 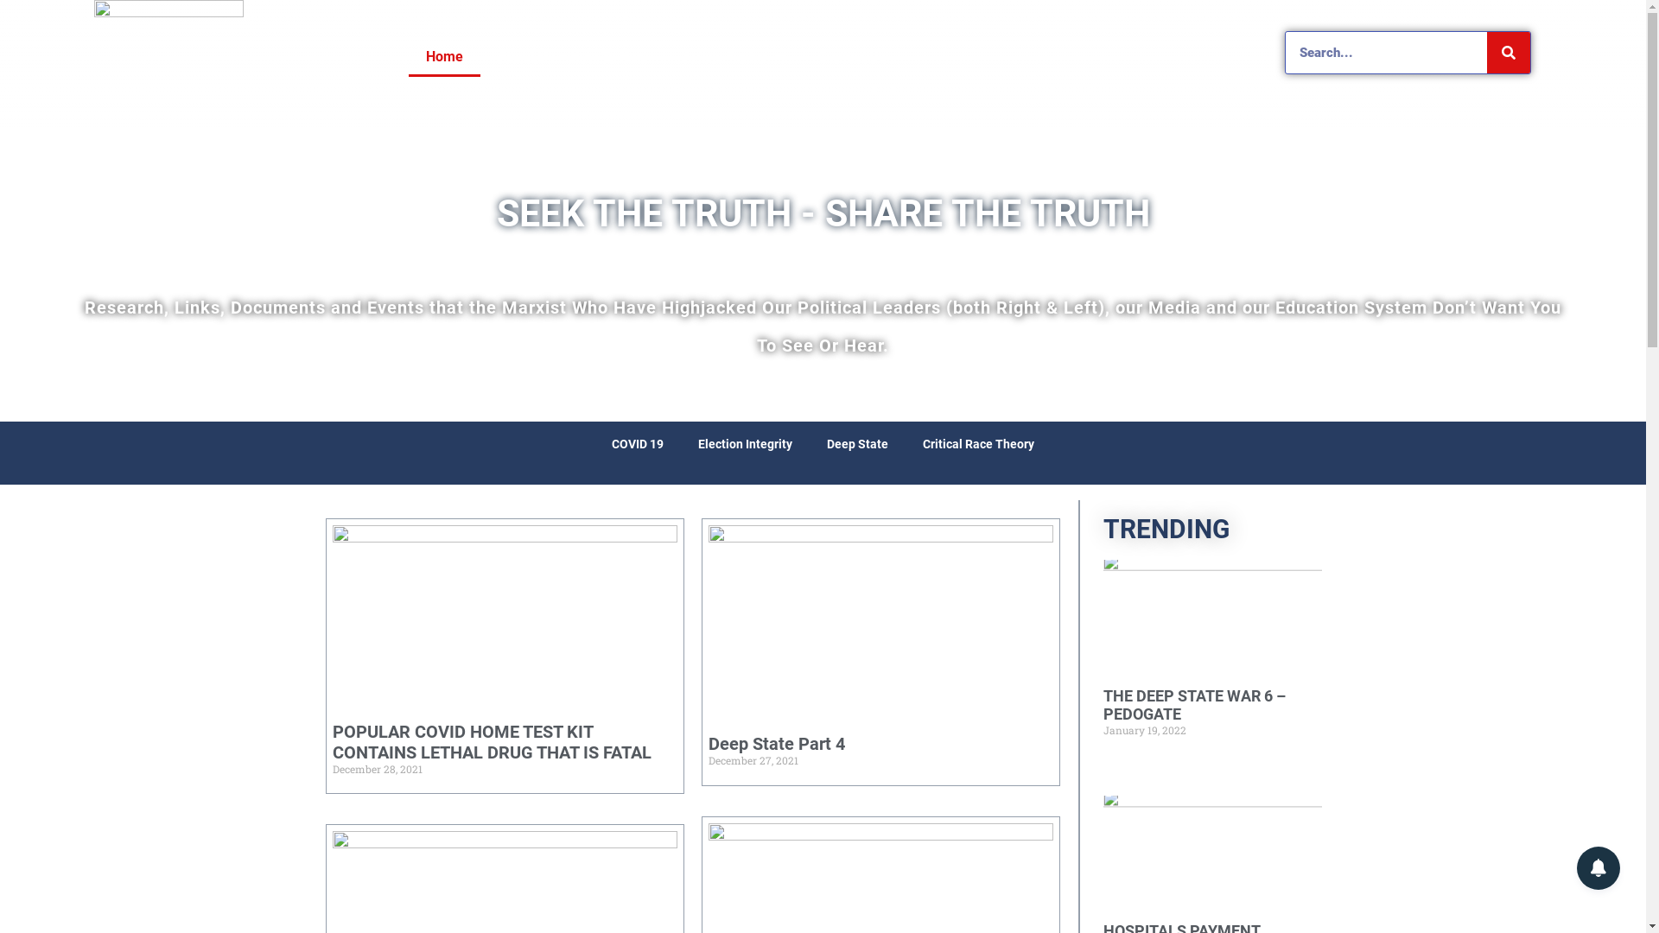 What do you see at coordinates (978, 444) in the screenshot?
I see `Critical Race Theory` at bounding box center [978, 444].